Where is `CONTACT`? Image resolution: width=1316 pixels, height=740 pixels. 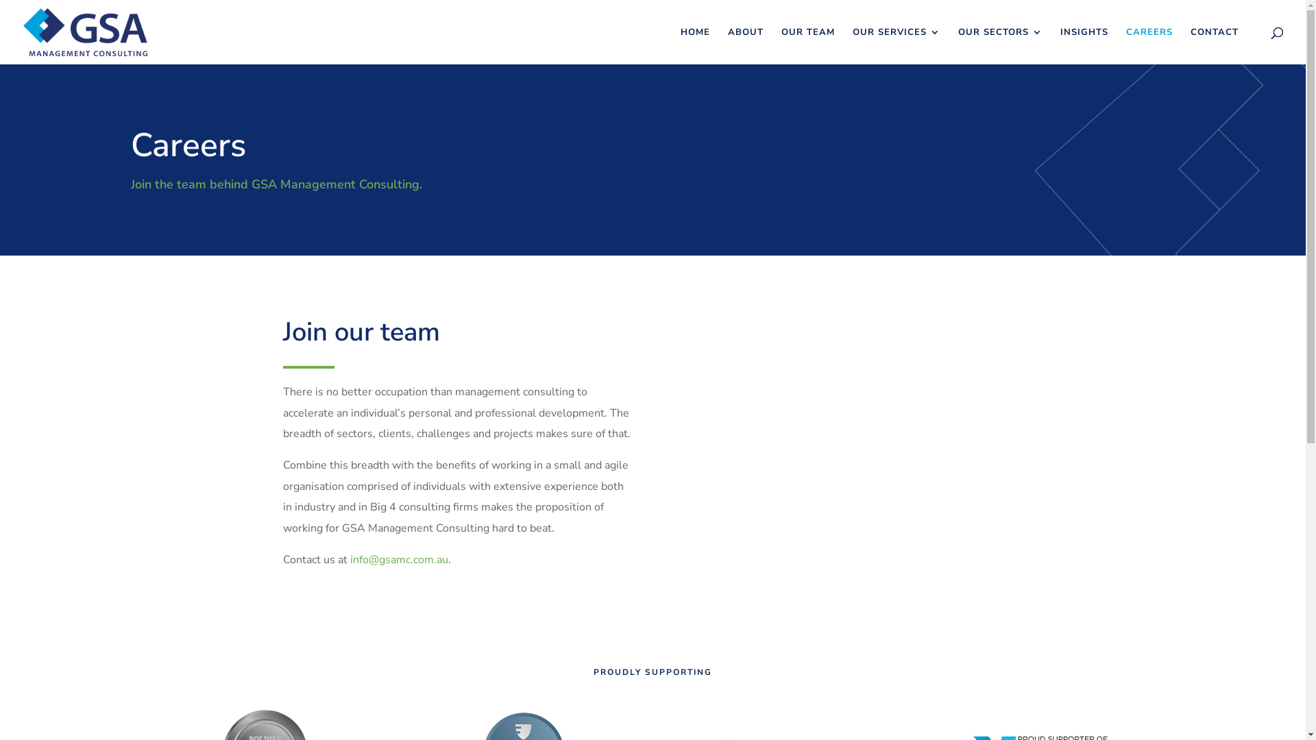
CONTACT is located at coordinates (1215, 46).